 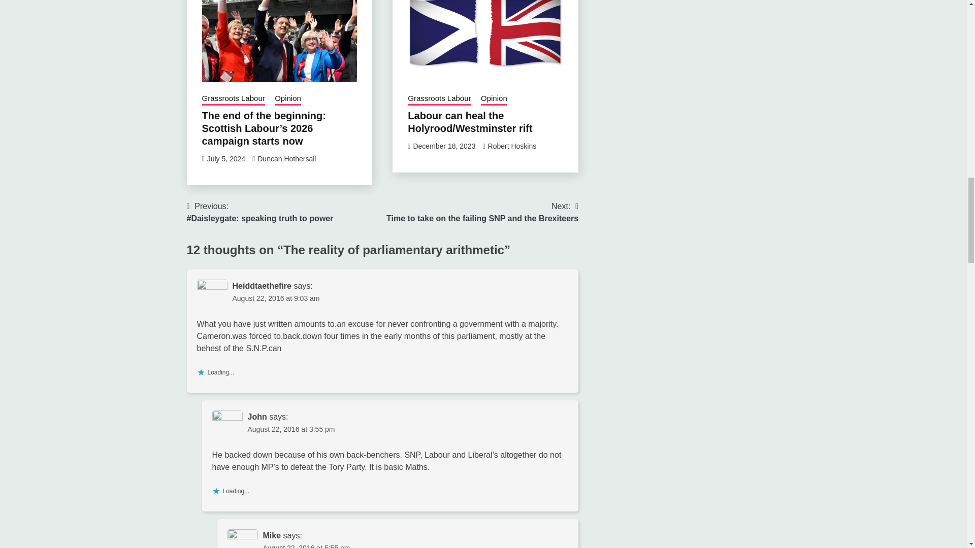 What do you see at coordinates (512, 146) in the screenshot?
I see `August 22, 2016 at 3:55 pm` at bounding box center [512, 146].